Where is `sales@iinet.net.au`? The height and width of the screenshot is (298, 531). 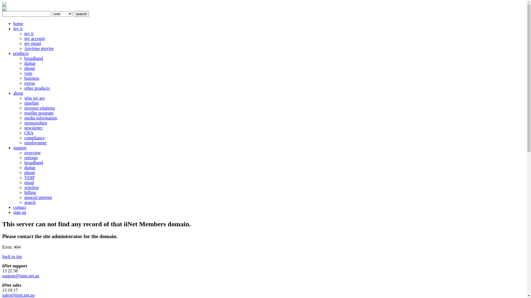 sales@iinet.net.au is located at coordinates (18, 295).